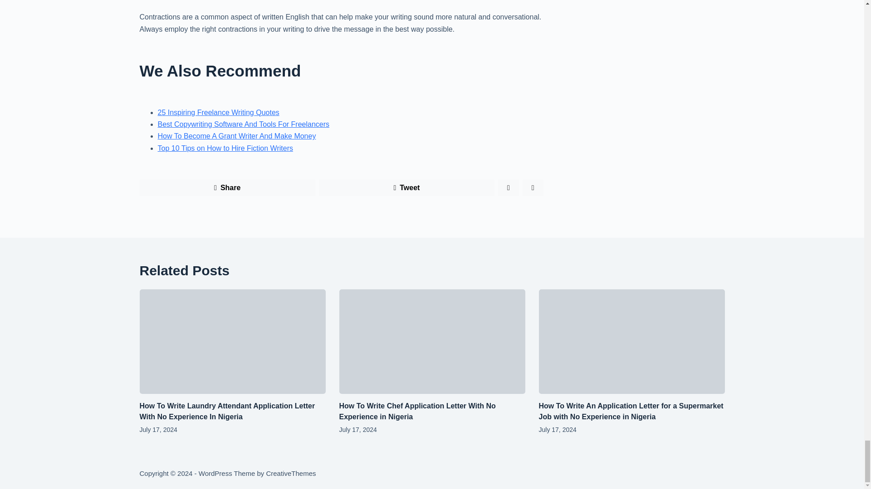  What do you see at coordinates (237, 136) in the screenshot?
I see `How To Become A Grant Writer And Make Money` at bounding box center [237, 136].